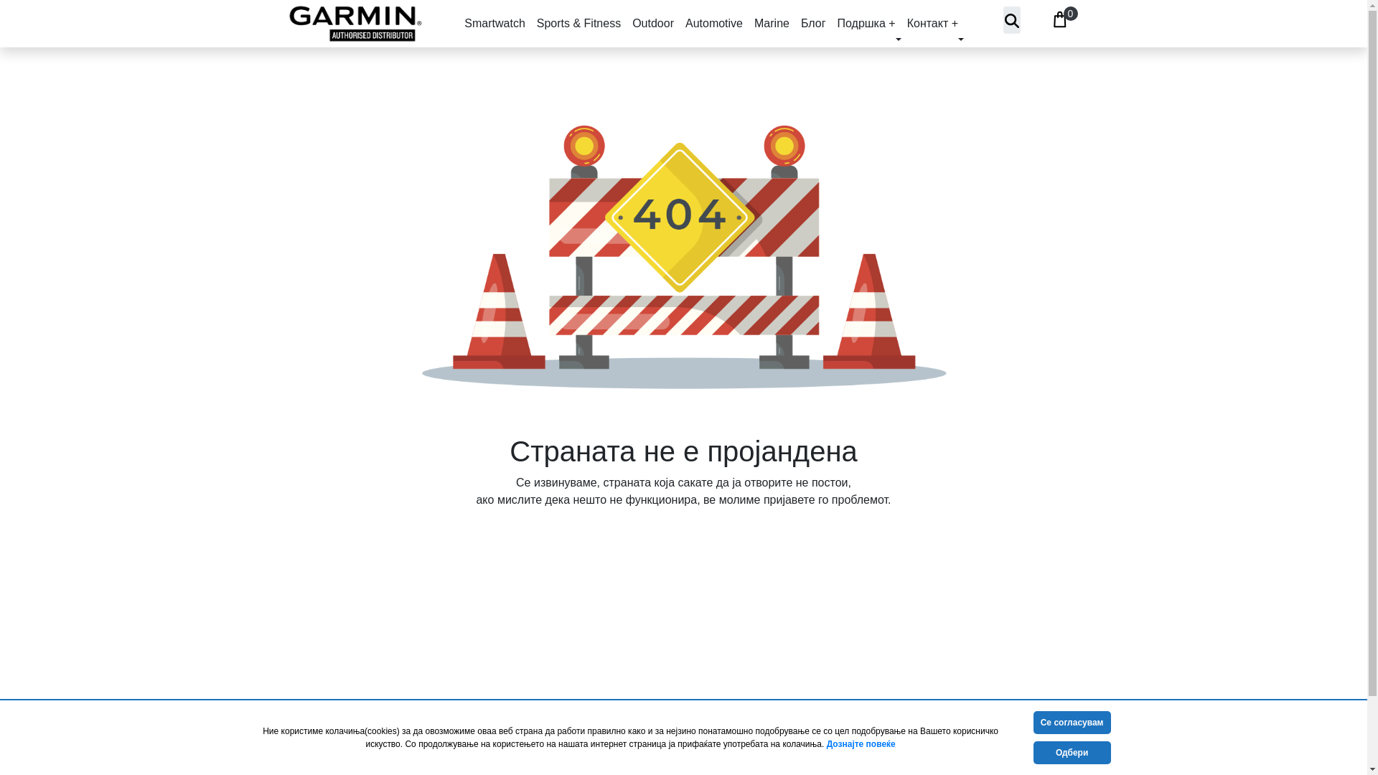 The image size is (1378, 775). Describe the element at coordinates (653, 23) in the screenshot. I see `Outdoor` at that location.